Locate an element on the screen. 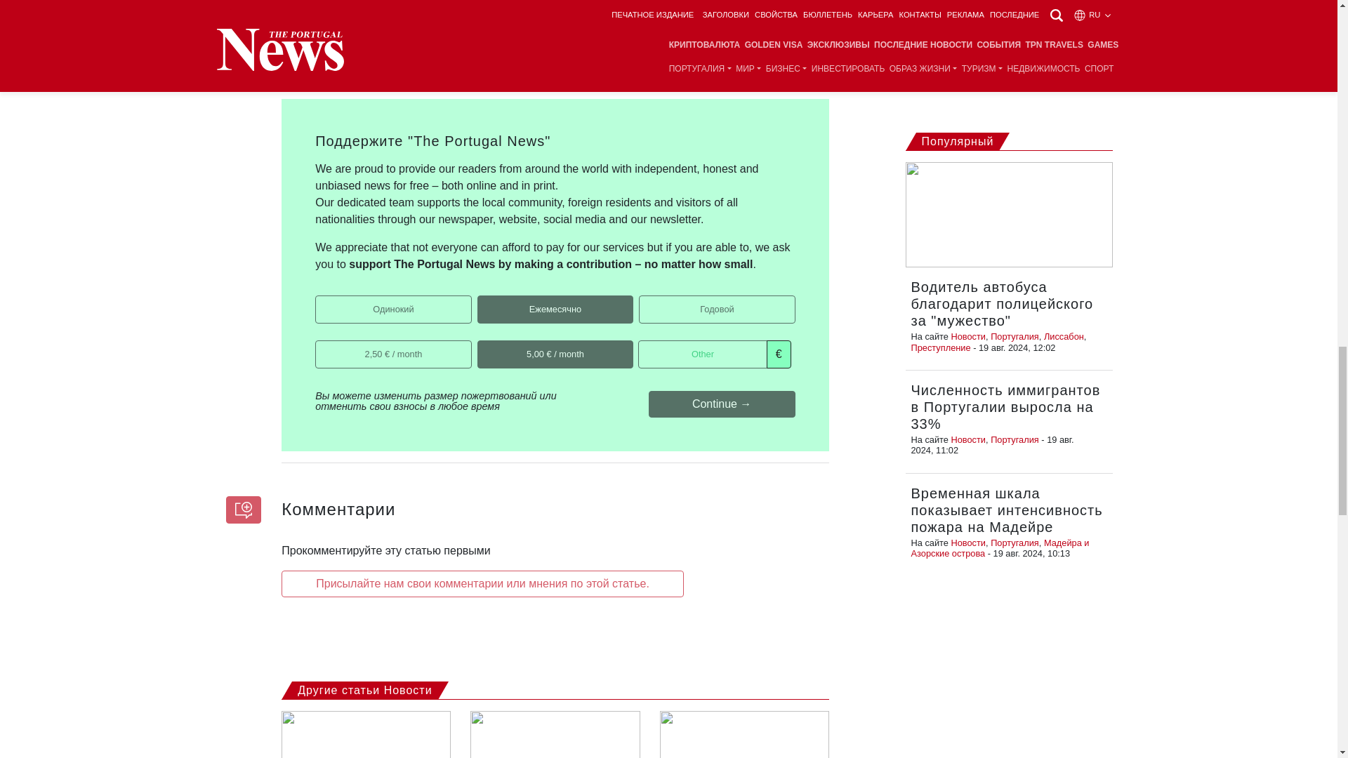 This screenshot has height=758, width=1348. single is located at coordinates (320, 300).